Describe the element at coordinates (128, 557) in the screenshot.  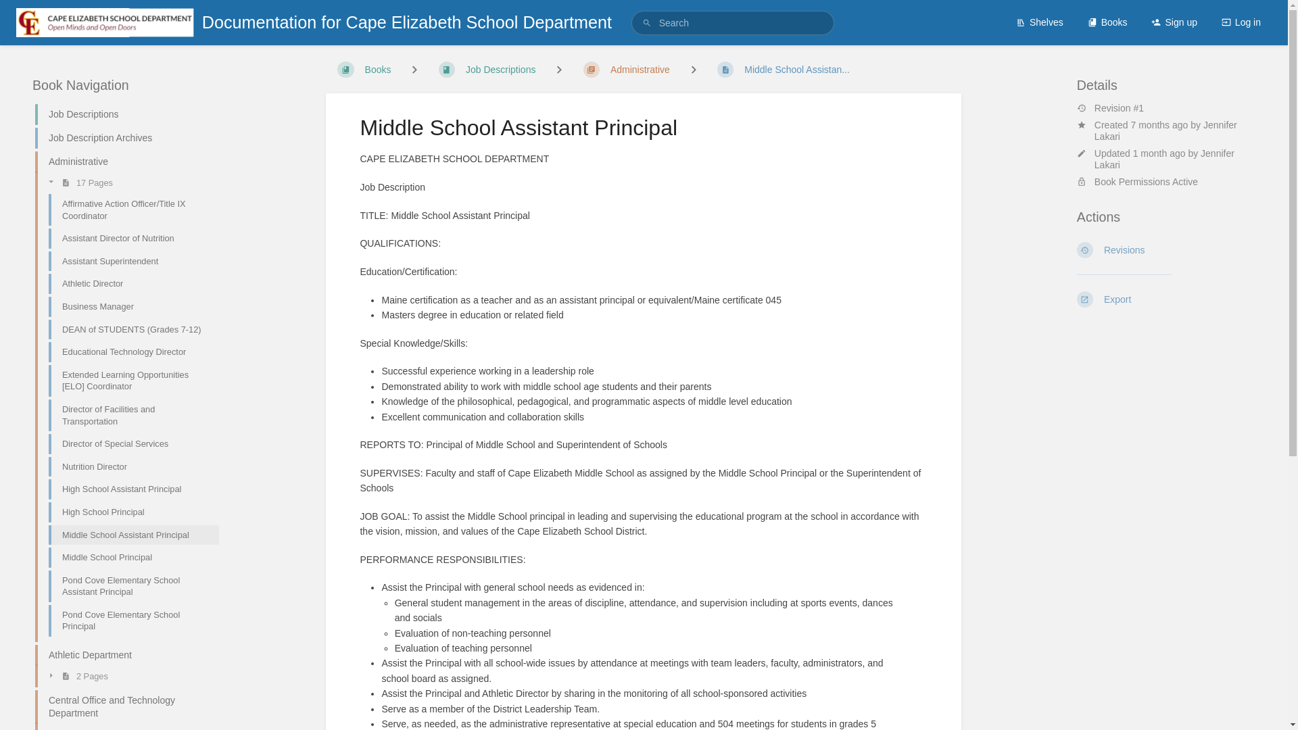
I see `Middle School Principal` at that location.